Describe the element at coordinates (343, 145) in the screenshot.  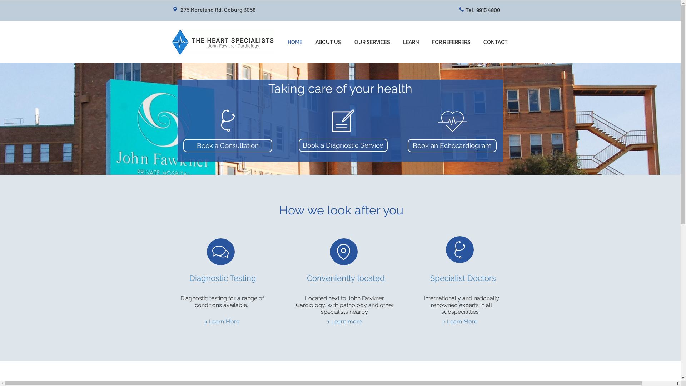
I see `Book a Diagnostic Service` at that location.